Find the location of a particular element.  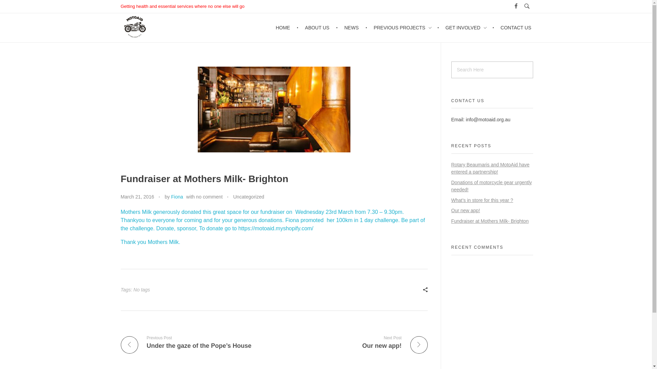

Next Post
Our new app! is located at coordinates (354, 342).